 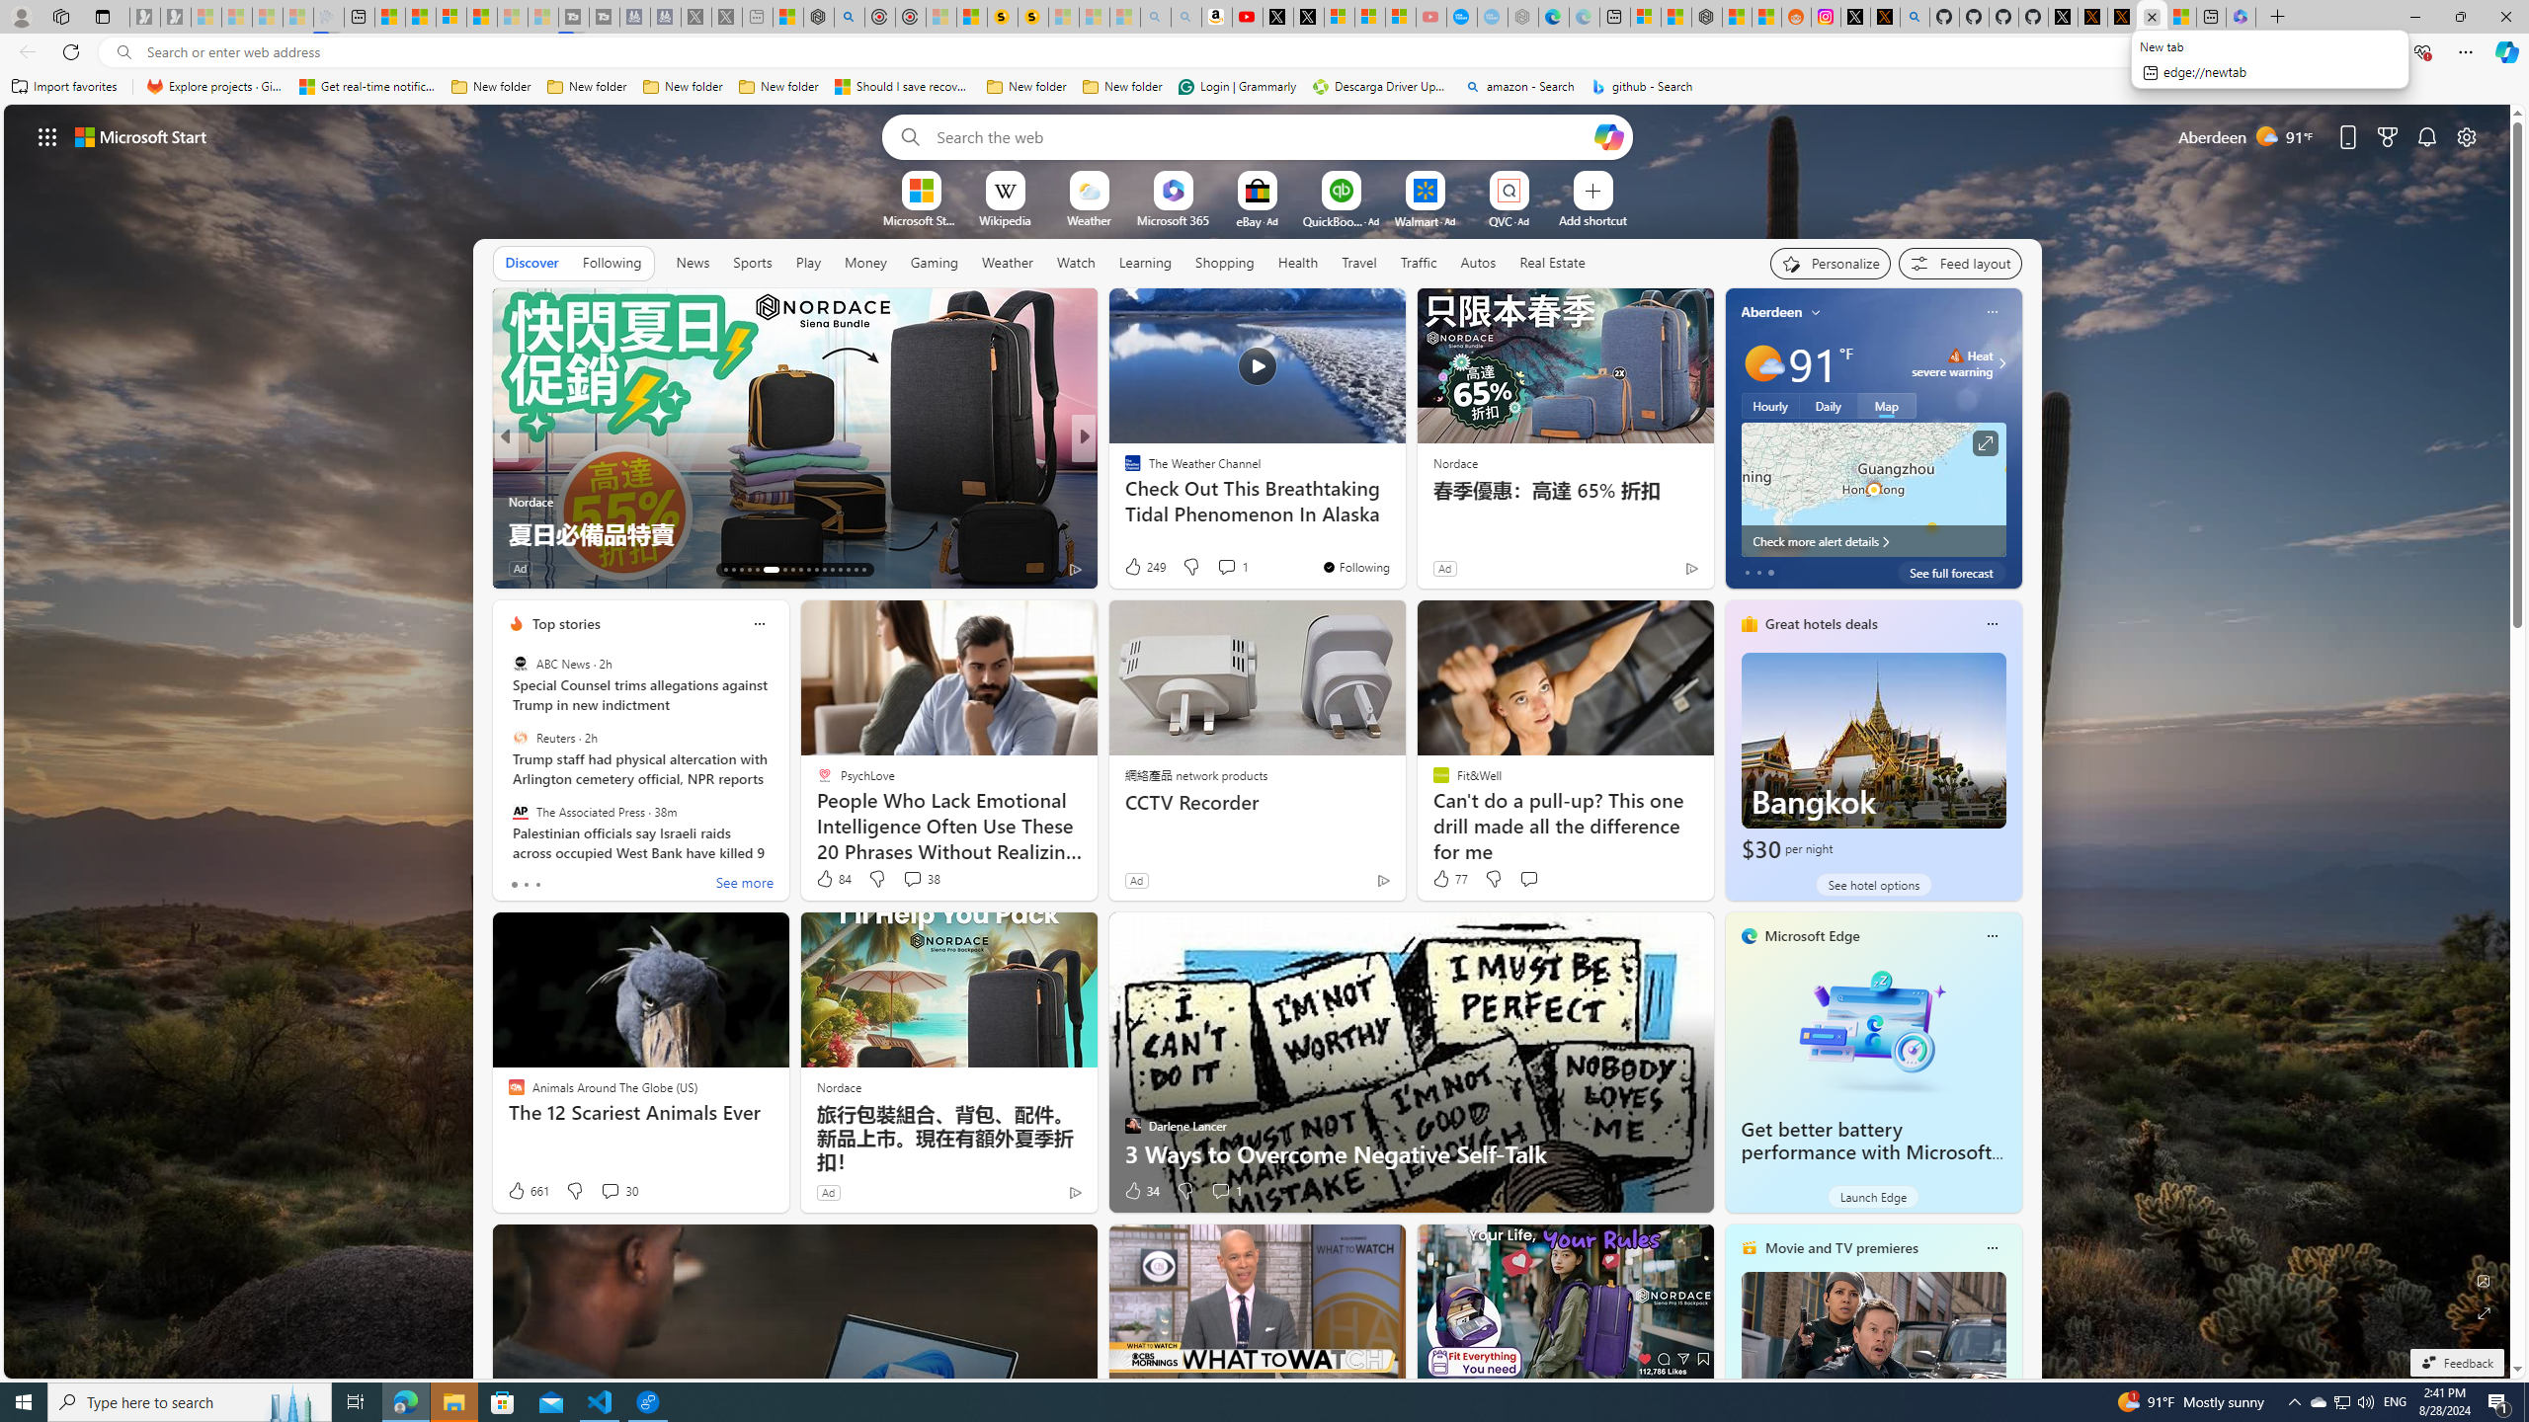 What do you see at coordinates (1873, 885) in the screenshot?
I see `See hotel options` at bounding box center [1873, 885].